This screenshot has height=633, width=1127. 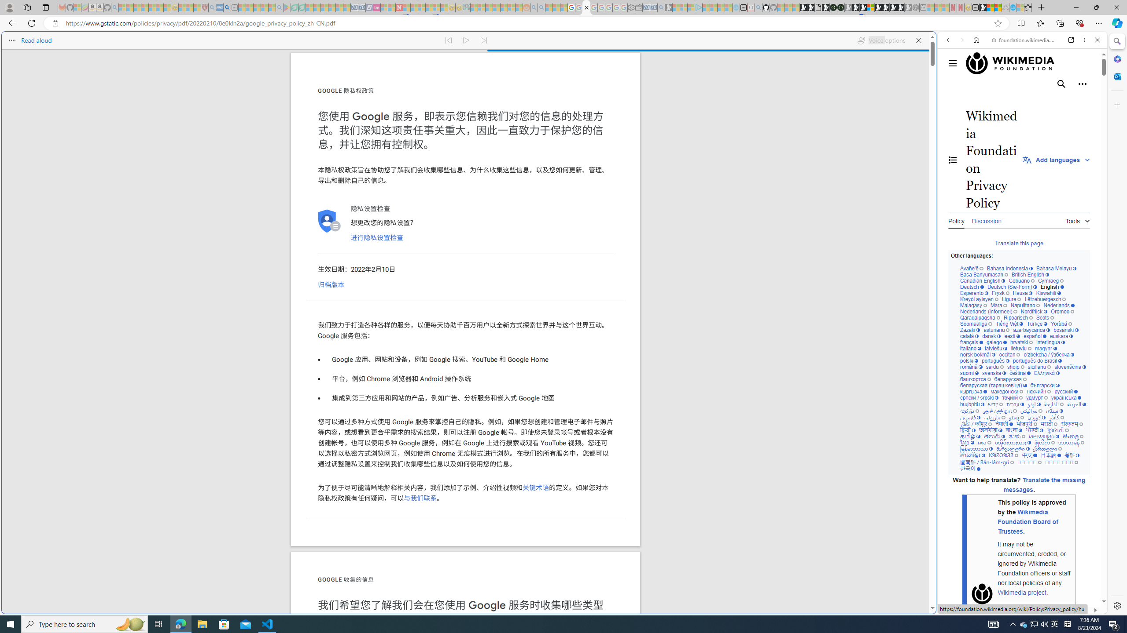 What do you see at coordinates (1024, 40) in the screenshot?
I see `foundation.wikimedia.org` at bounding box center [1024, 40].